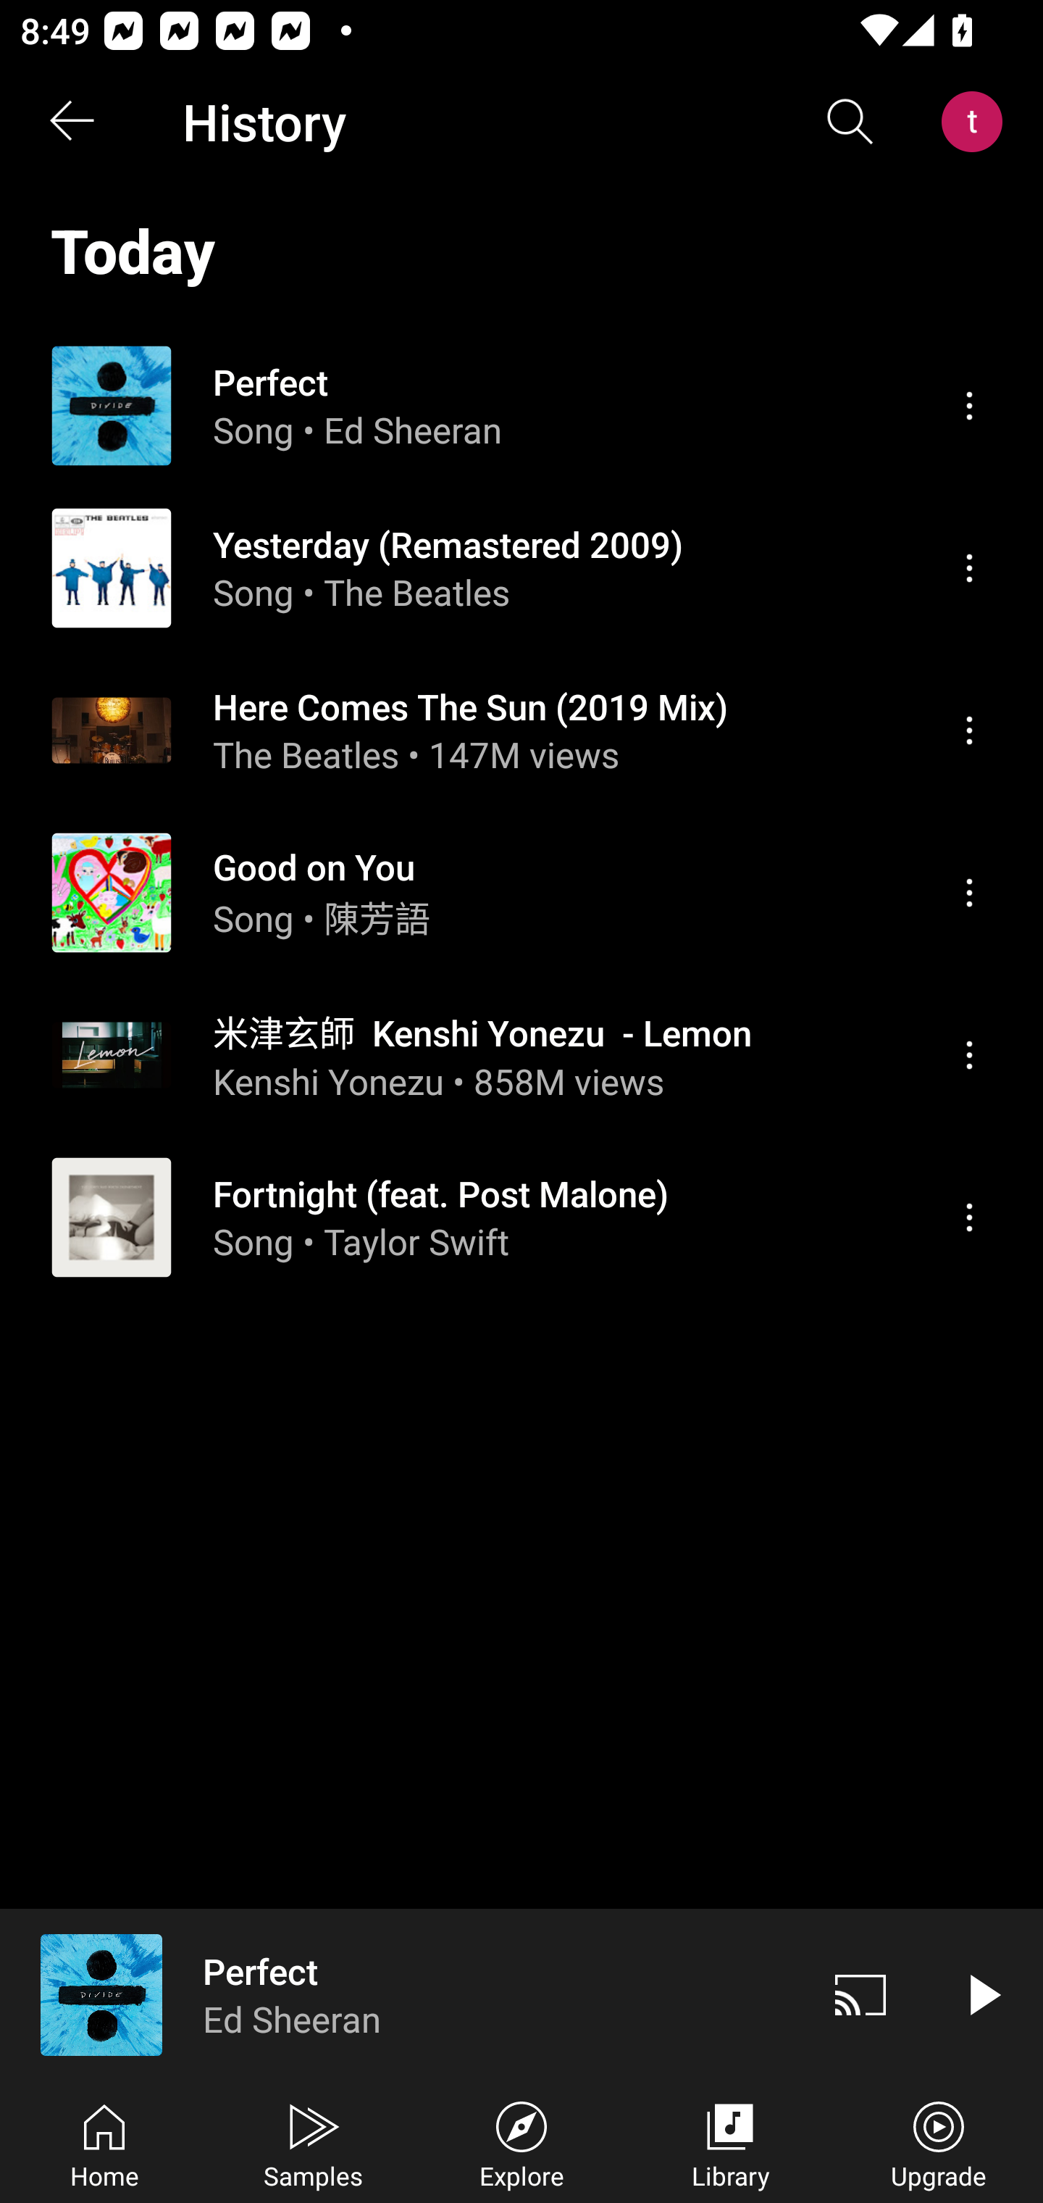 The width and height of the screenshot is (1043, 2203). Describe the element at coordinates (969, 892) in the screenshot. I see `Menu` at that location.